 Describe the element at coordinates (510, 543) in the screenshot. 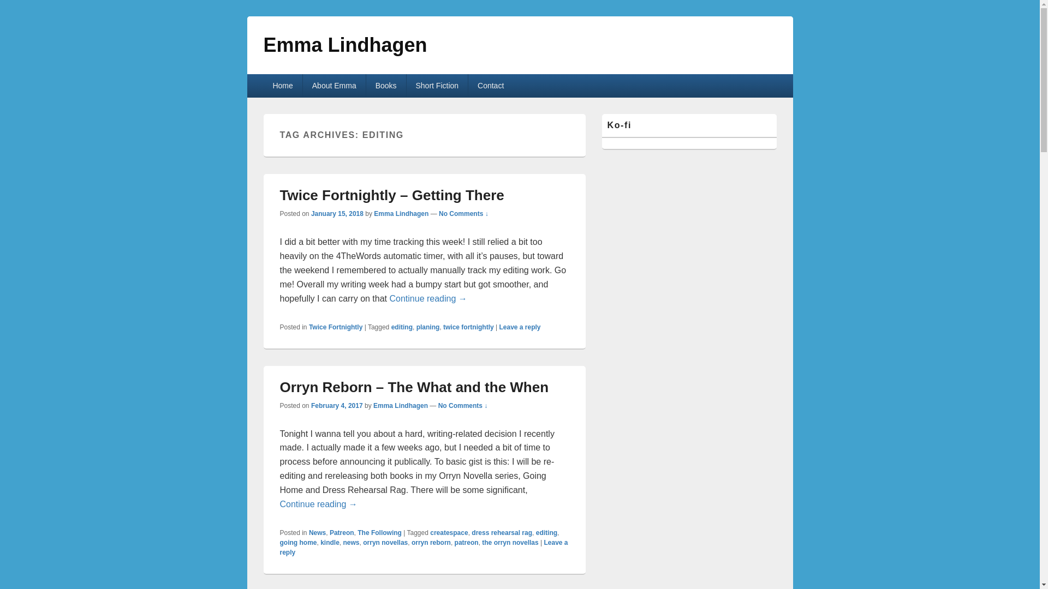

I see `the orryn novellas` at that location.